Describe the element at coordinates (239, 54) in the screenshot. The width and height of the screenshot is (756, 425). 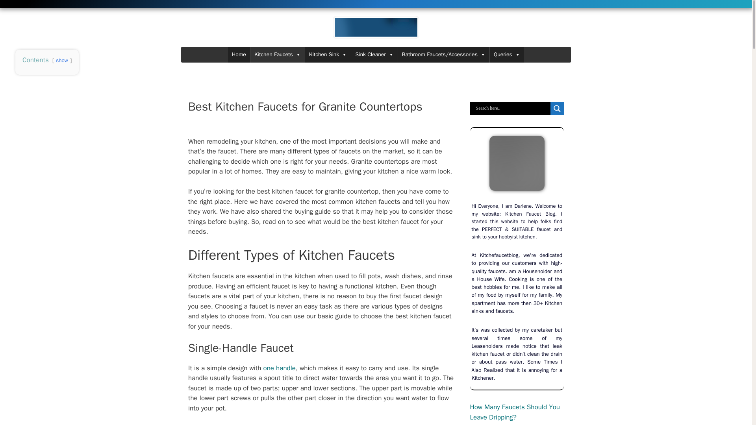
I see `Home` at that location.